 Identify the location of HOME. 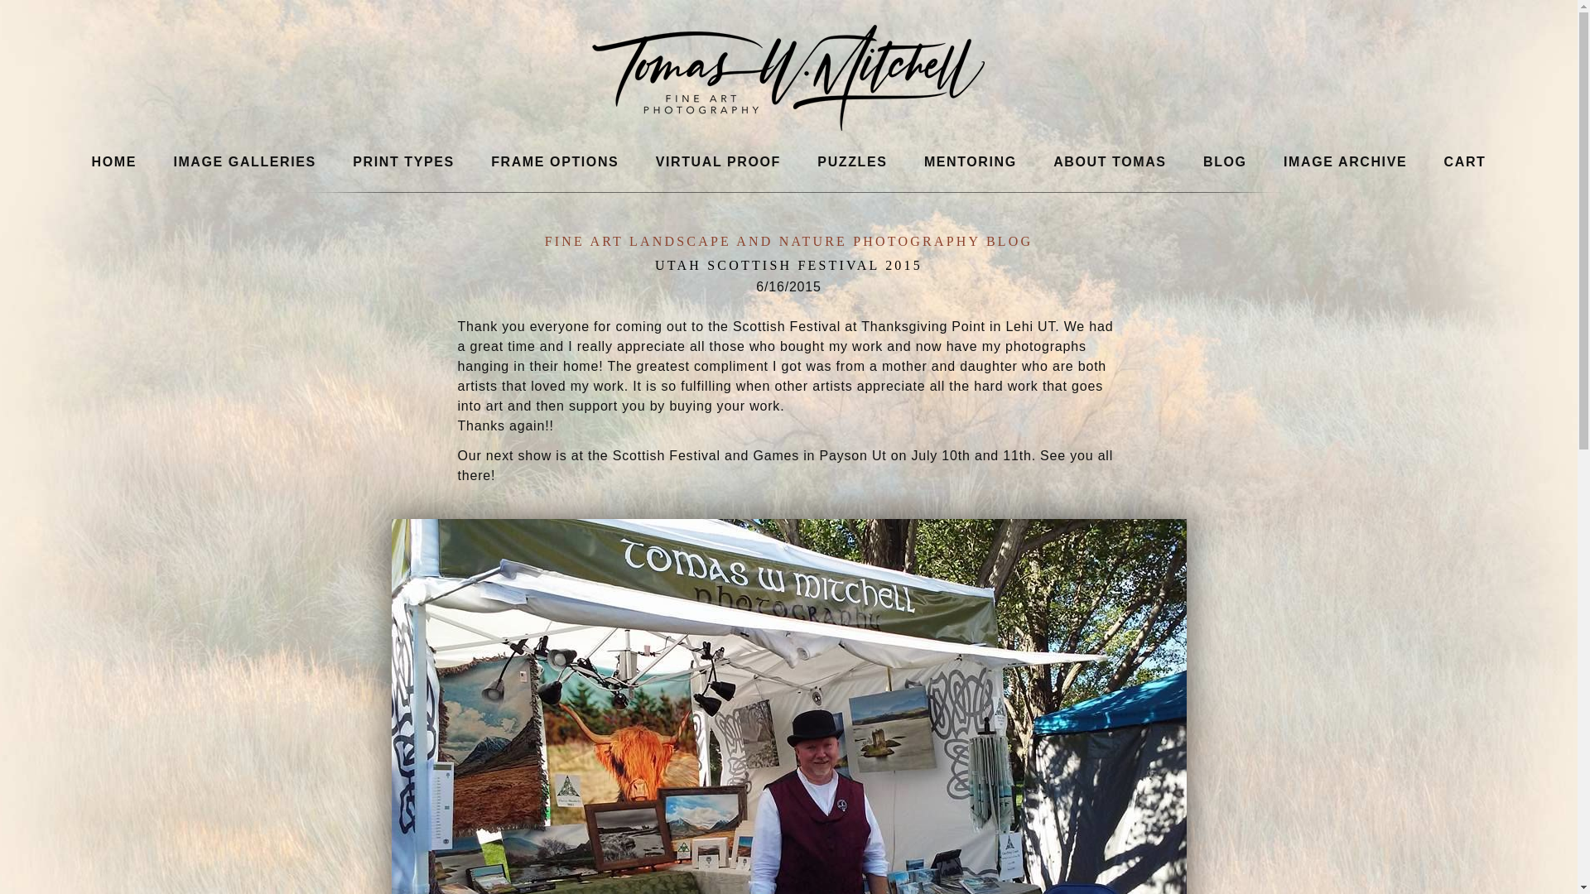
(113, 161).